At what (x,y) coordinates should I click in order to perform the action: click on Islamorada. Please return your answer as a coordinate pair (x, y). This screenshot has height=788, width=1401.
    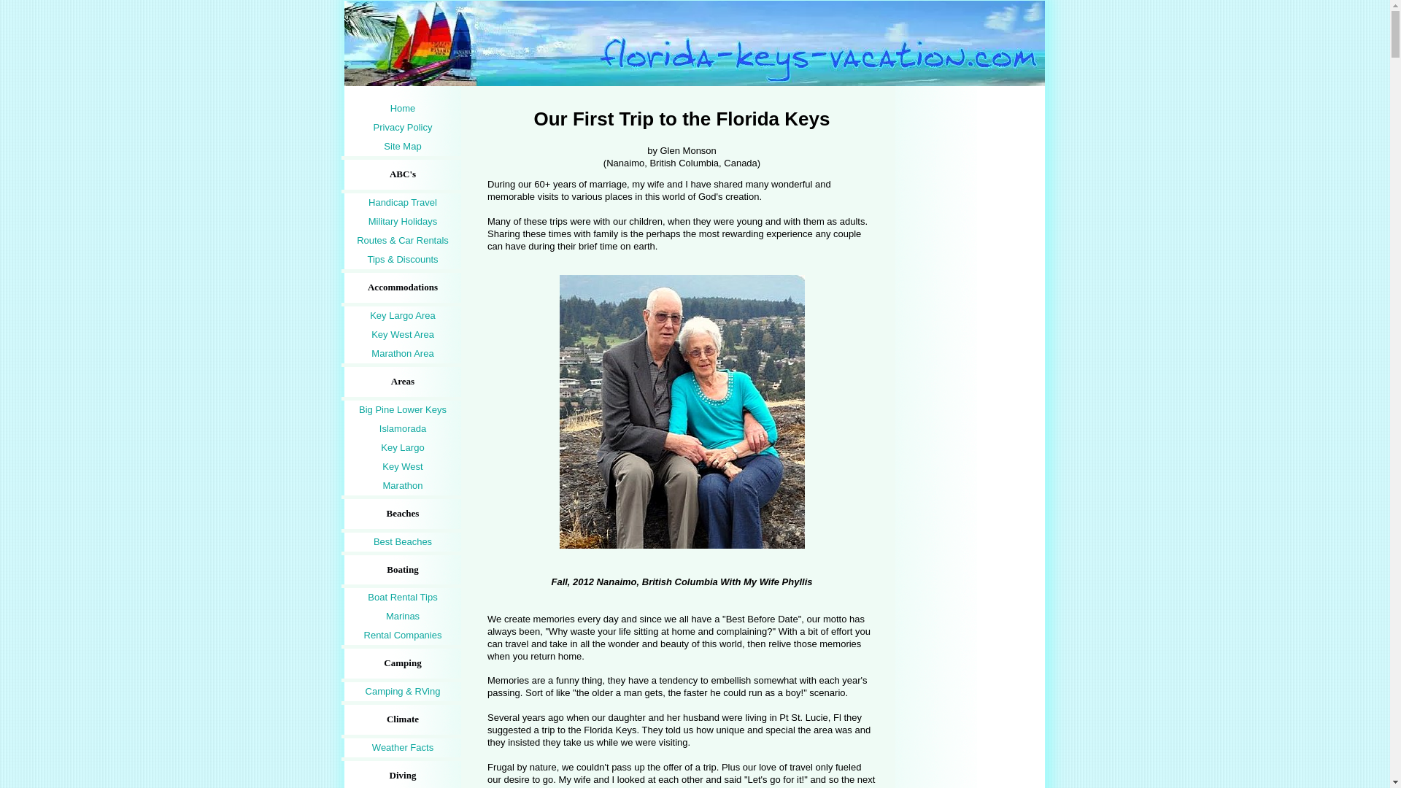
    Looking at the image, I should click on (403, 428).